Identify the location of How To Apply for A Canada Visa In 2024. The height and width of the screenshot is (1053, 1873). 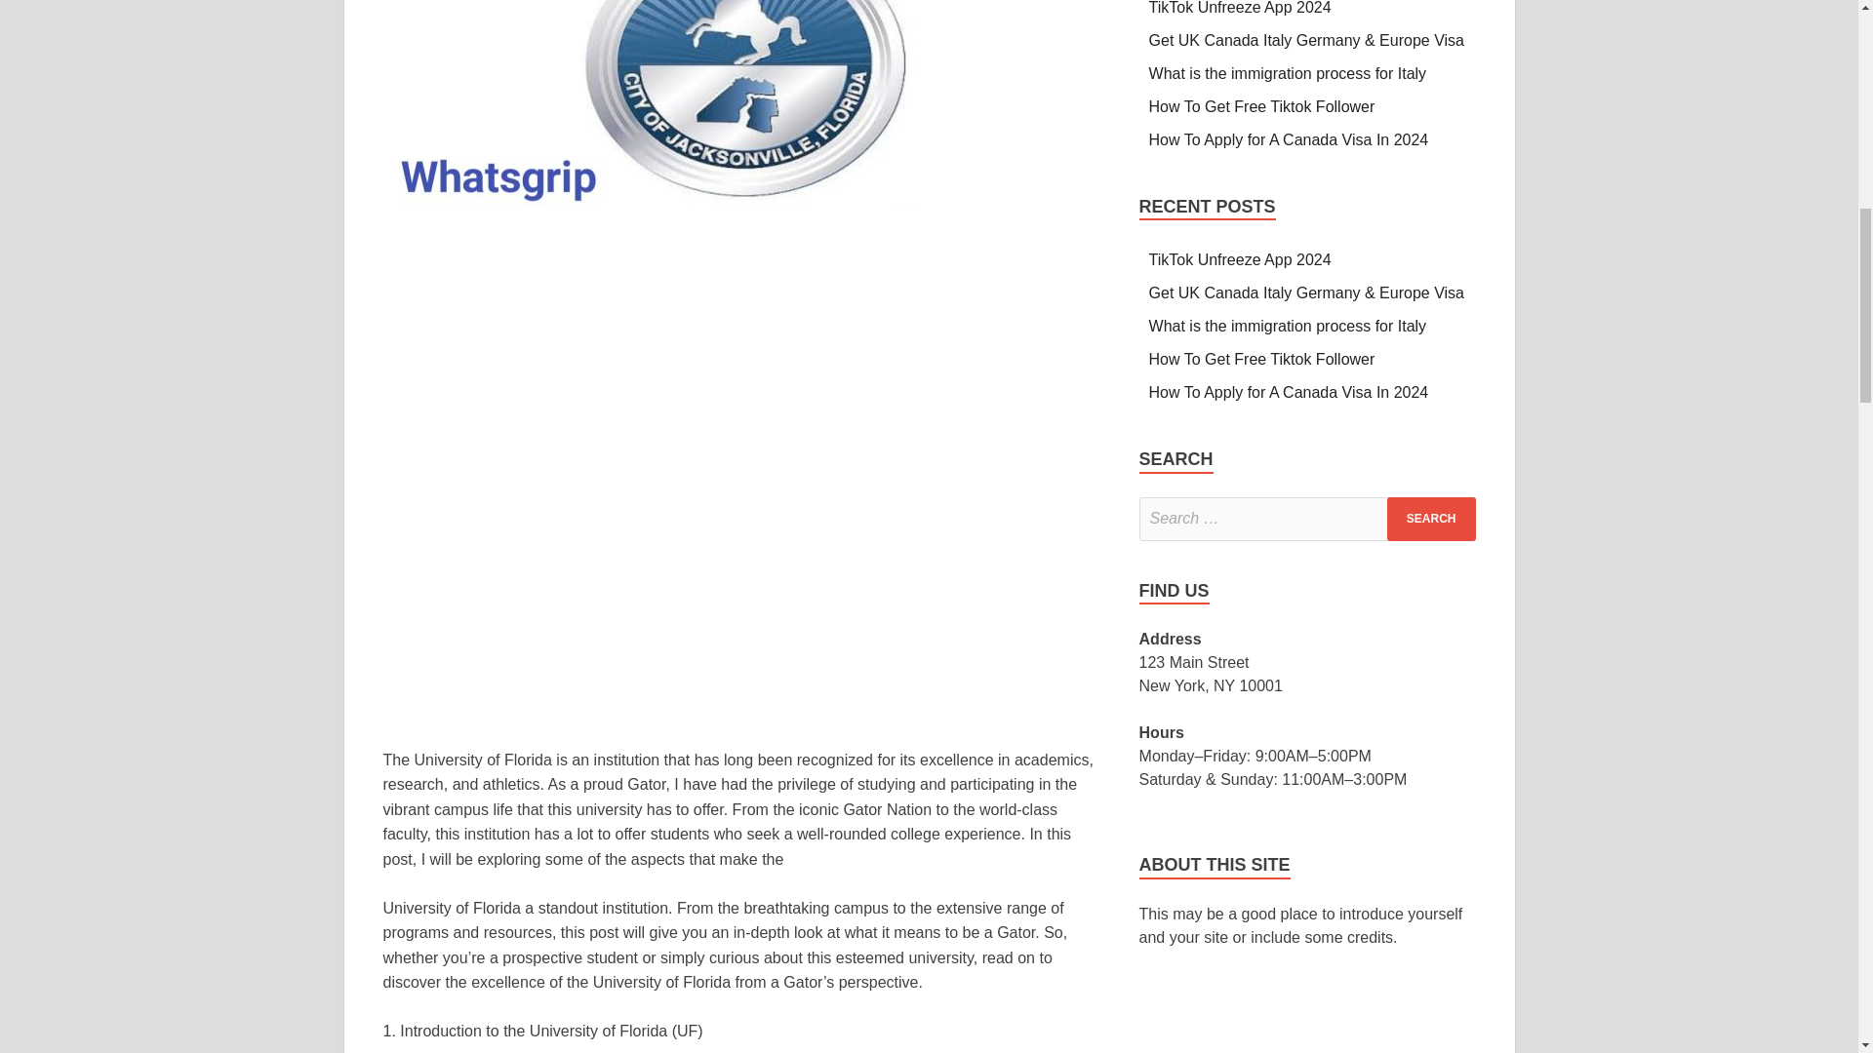
(1289, 140).